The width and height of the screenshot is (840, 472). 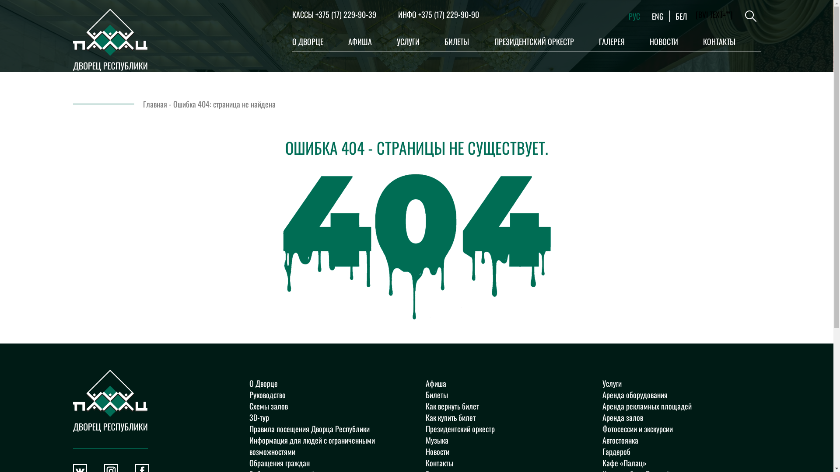 What do you see at coordinates (658, 16) in the screenshot?
I see `ENG` at bounding box center [658, 16].